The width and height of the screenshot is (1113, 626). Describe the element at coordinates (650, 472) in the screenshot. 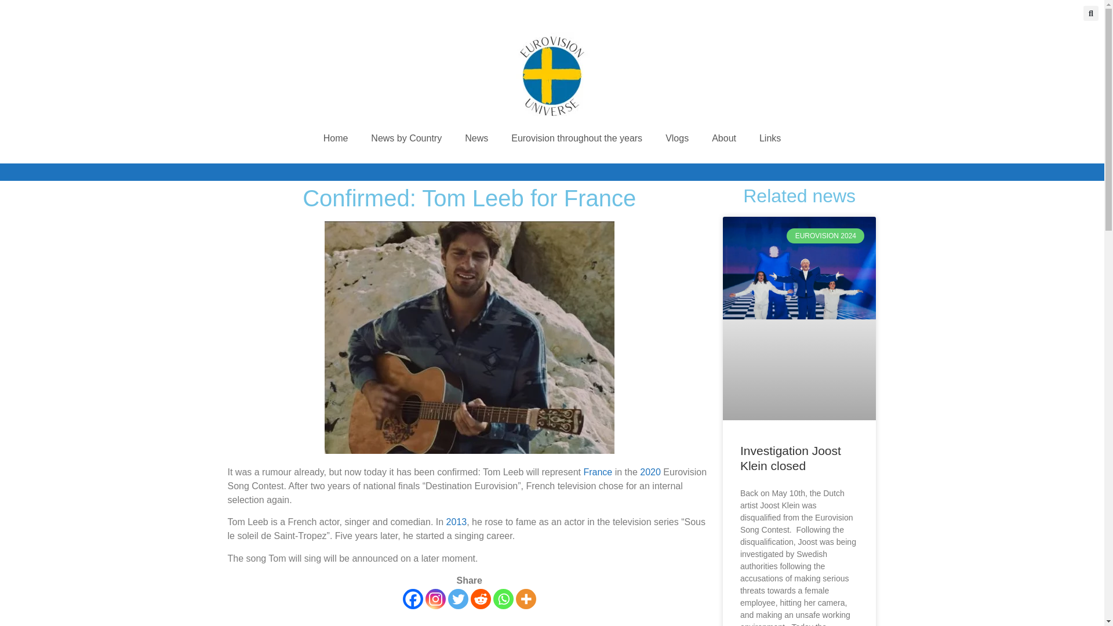

I see `2020` at that location.